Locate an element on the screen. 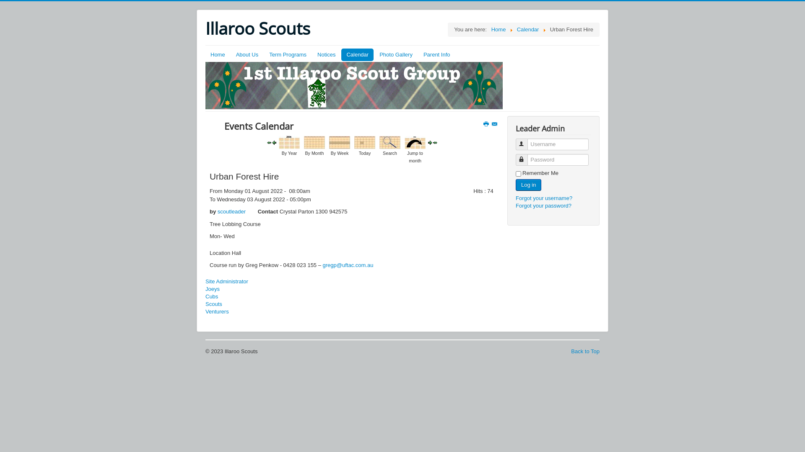  Joeys is located at coordinates (352, 289).